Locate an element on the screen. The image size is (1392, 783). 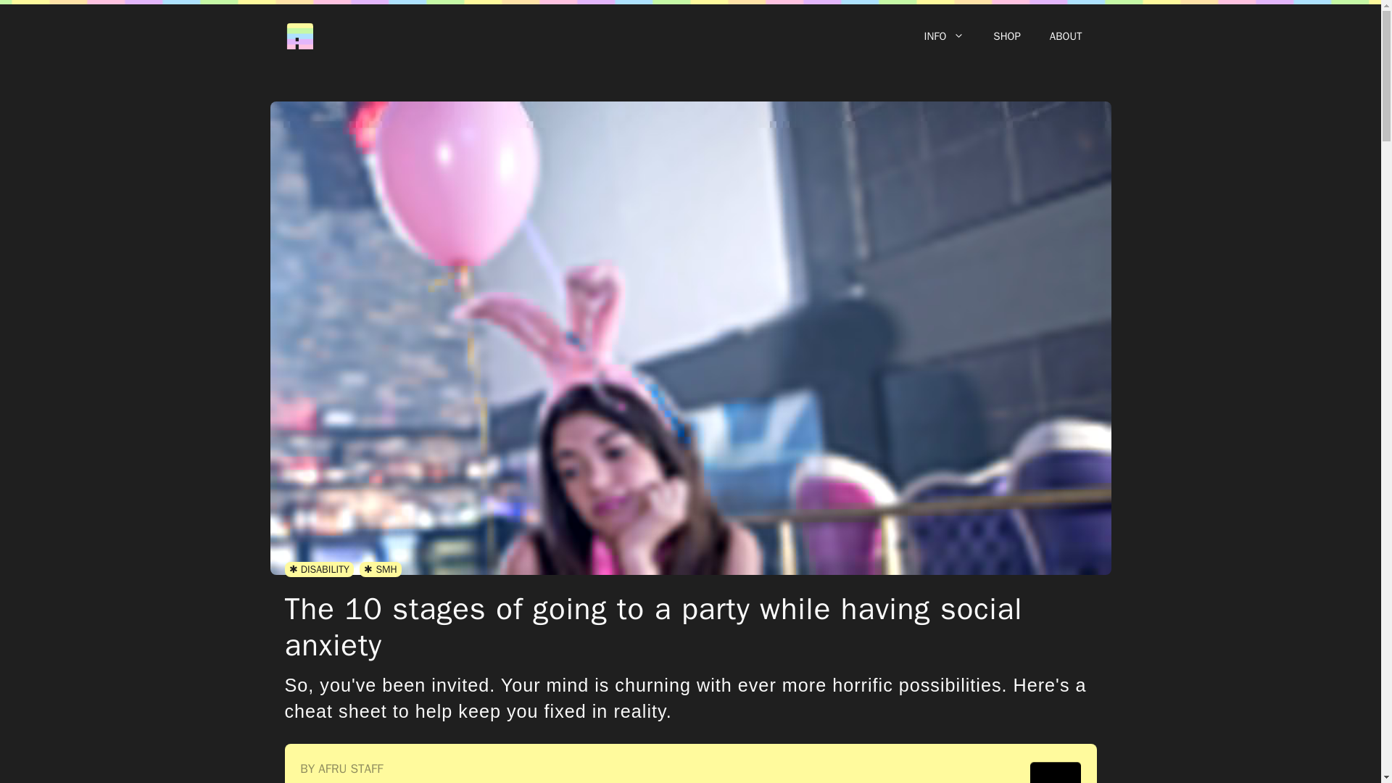
View all posts by AFRU Staff is located at coordinates (351, 768).